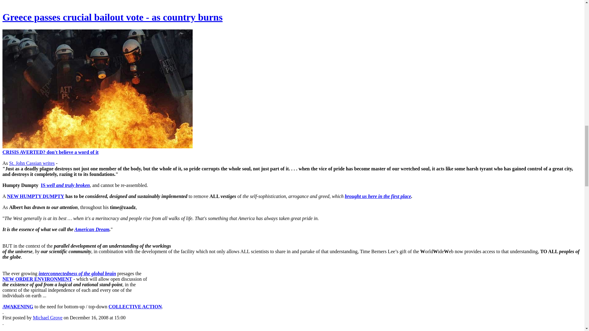 The height and width of the screenshot is (331, 589). What do you see at coordinates (32, 163) in the screenshot?
I see `St. John Cassian writes` at bounding box center [32, 163].